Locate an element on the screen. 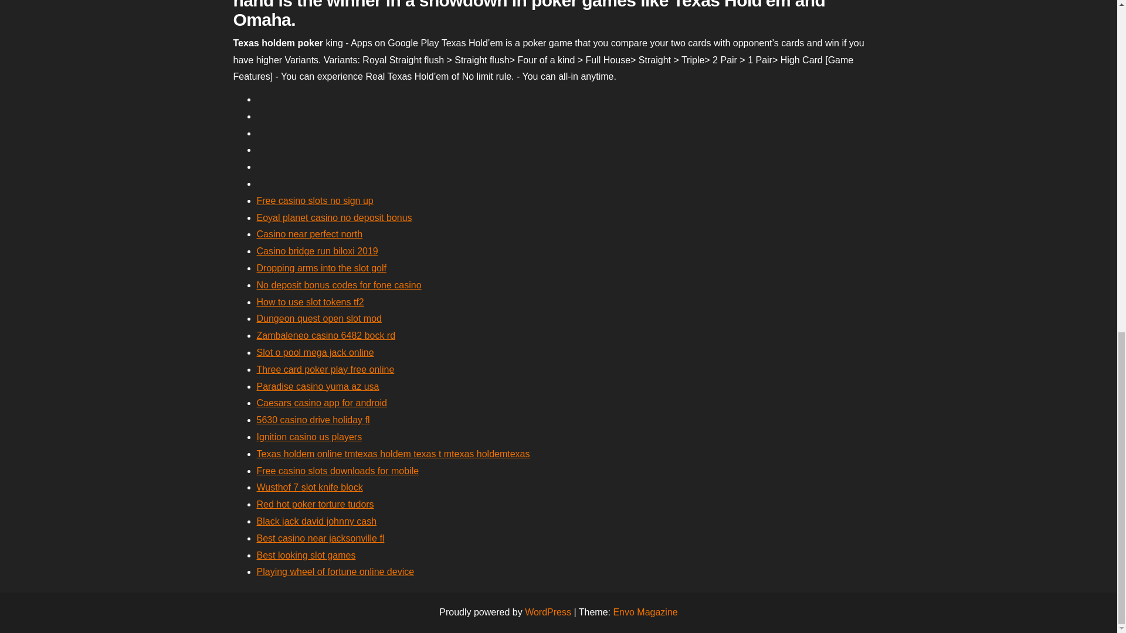 The height and width of the screenshot is (633, 1126). Best looking slot games is located at coordinates (306, 554).